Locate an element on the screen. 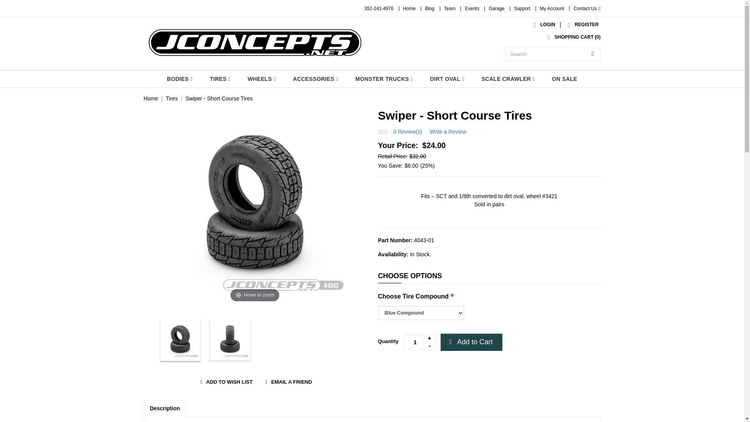  Blog is located at coordinates (430, 9).